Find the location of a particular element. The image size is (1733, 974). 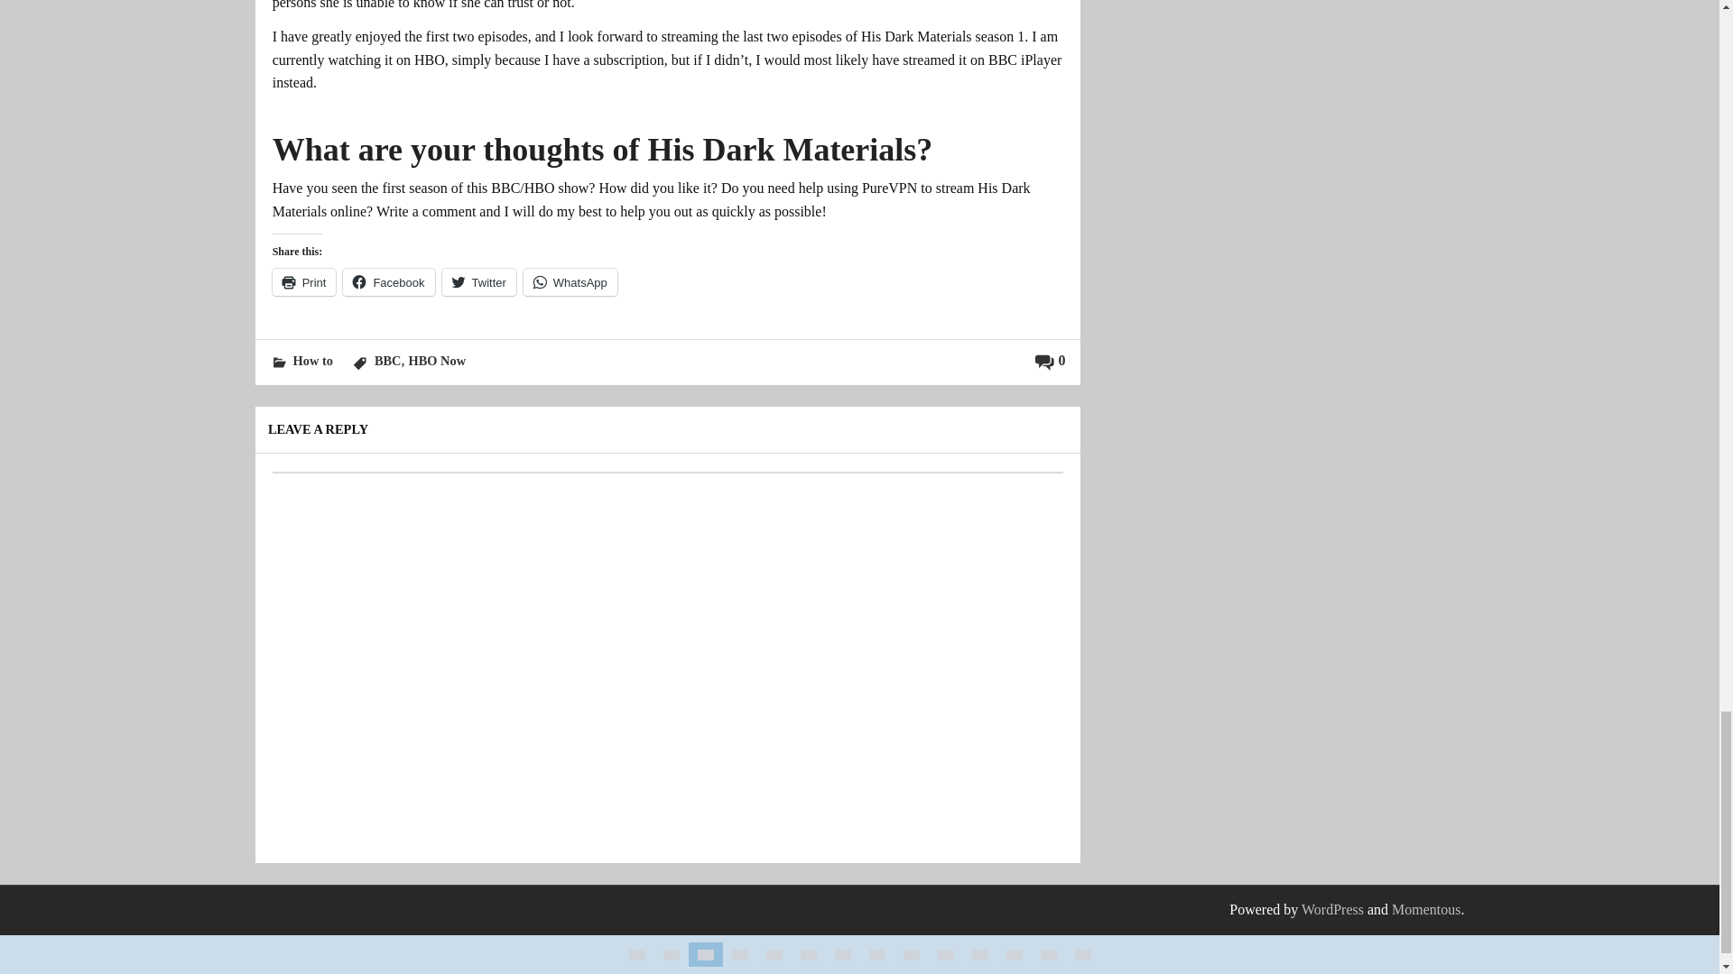

Print is located at coordinates (303, 282).